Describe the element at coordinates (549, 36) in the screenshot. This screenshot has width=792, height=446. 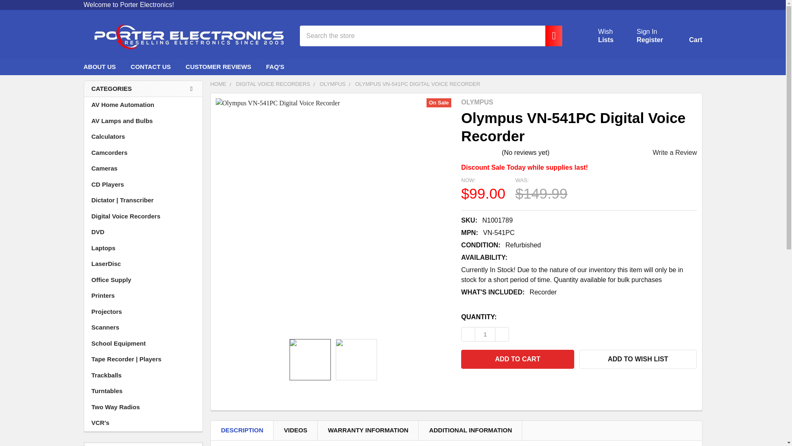
I see `Cart` at that location.